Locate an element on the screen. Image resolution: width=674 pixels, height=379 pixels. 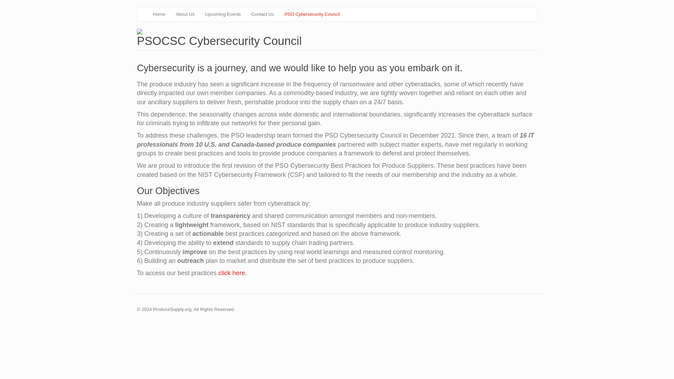
Members and History is located at coordinates (185, 14).